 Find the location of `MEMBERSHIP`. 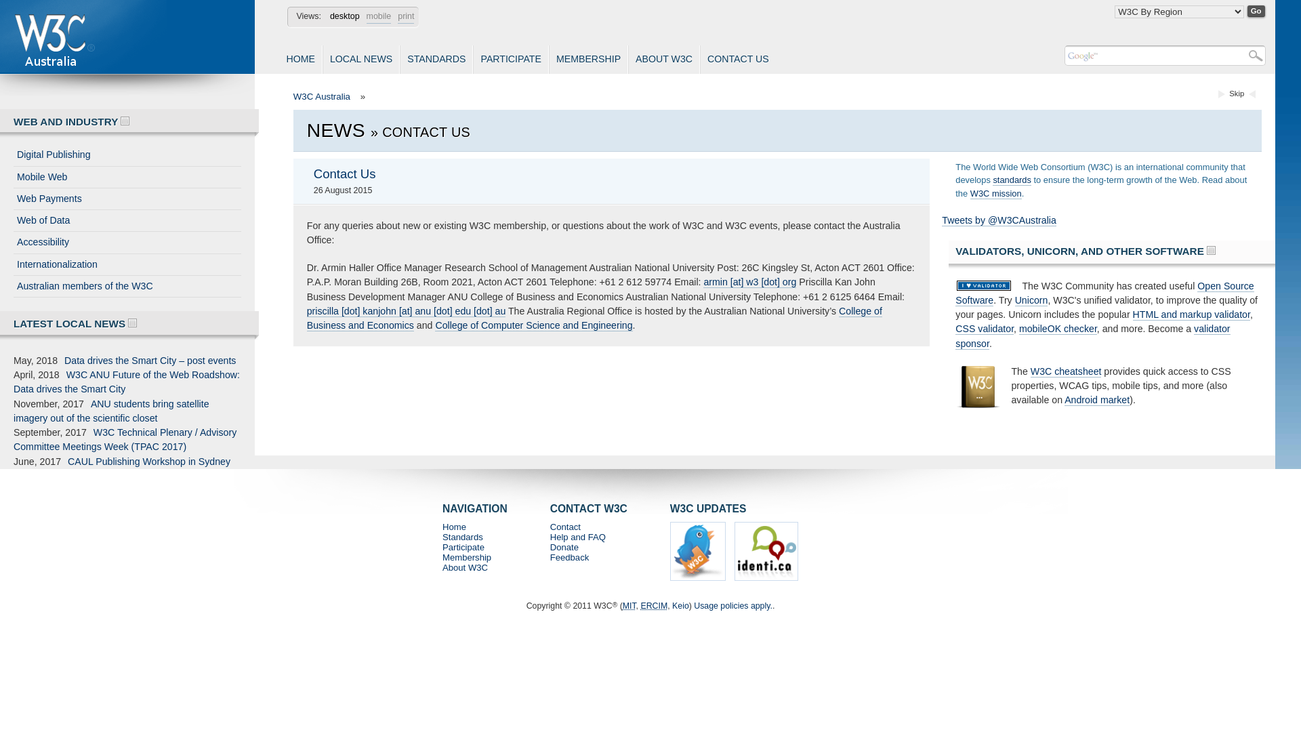

MEMBERSHIP is located at coordinates (588, 60).